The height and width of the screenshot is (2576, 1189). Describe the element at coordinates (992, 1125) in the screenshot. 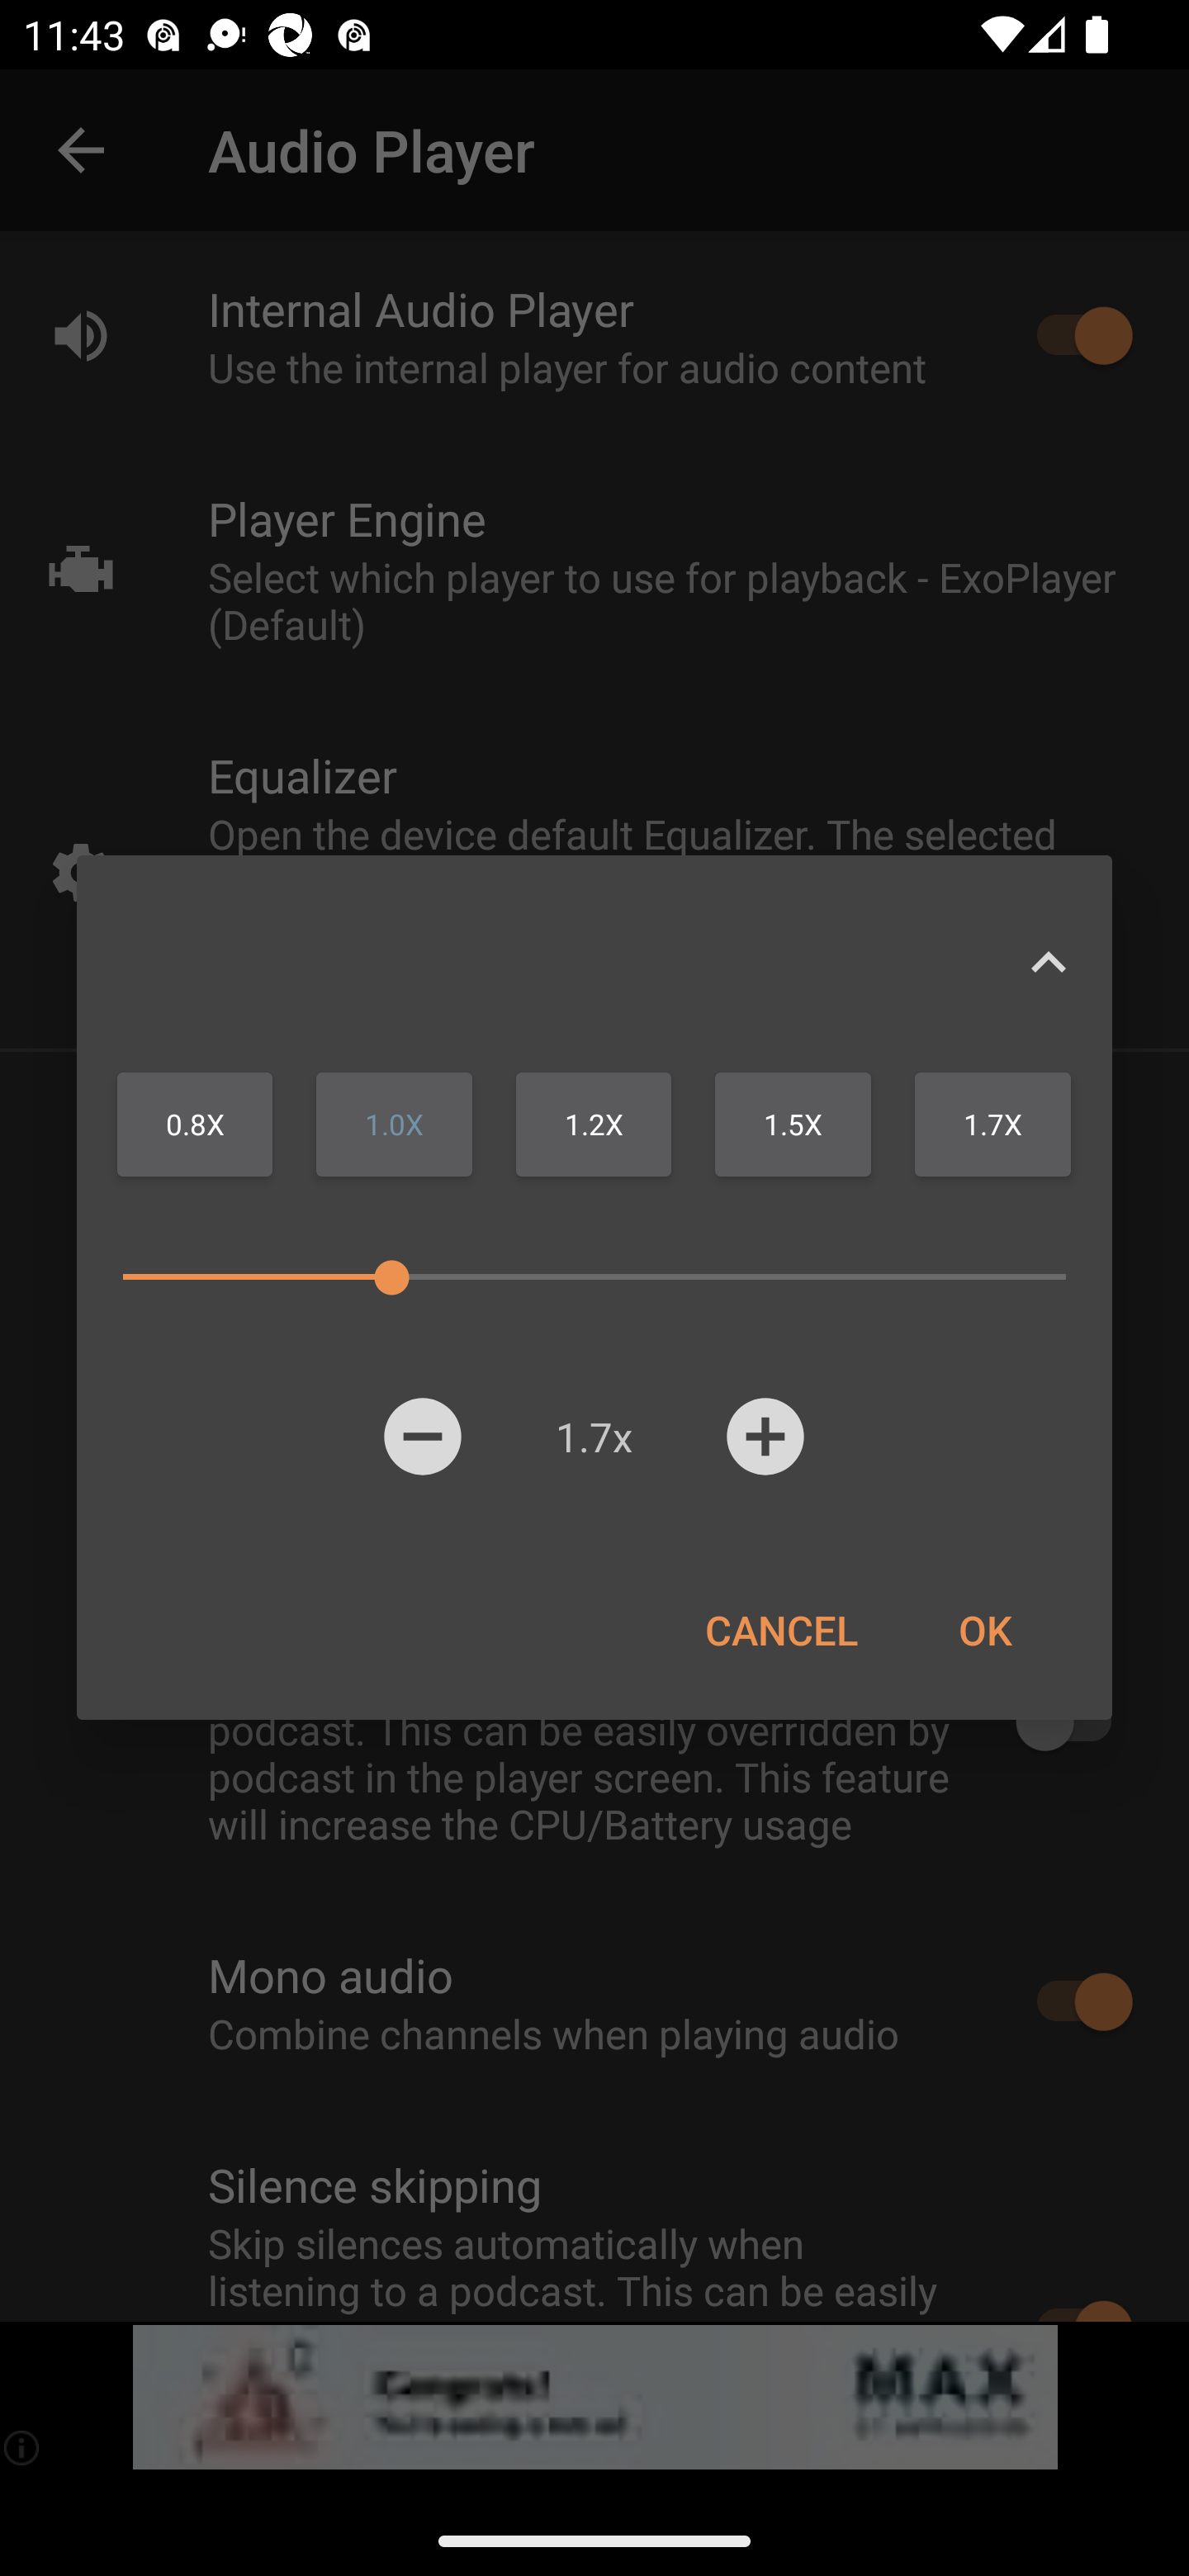

I see `1.7X` at that location.